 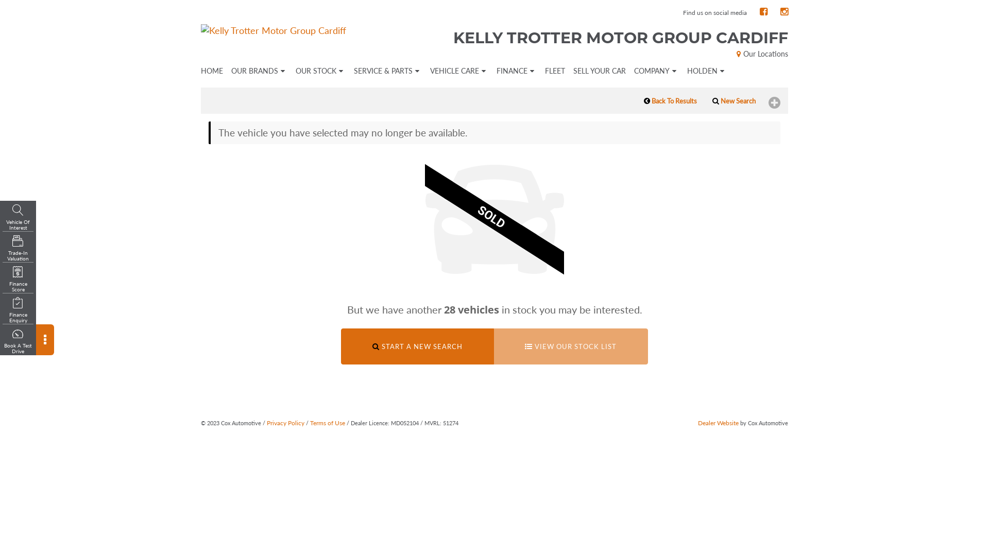 I want to click on Our Locations, so click(x=761, y=54).